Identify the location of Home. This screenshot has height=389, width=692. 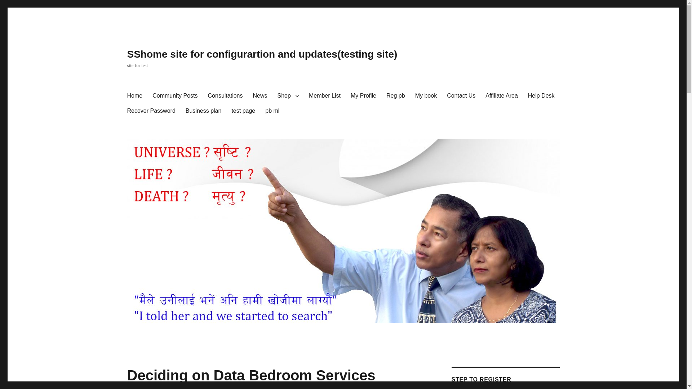
(134, 96).